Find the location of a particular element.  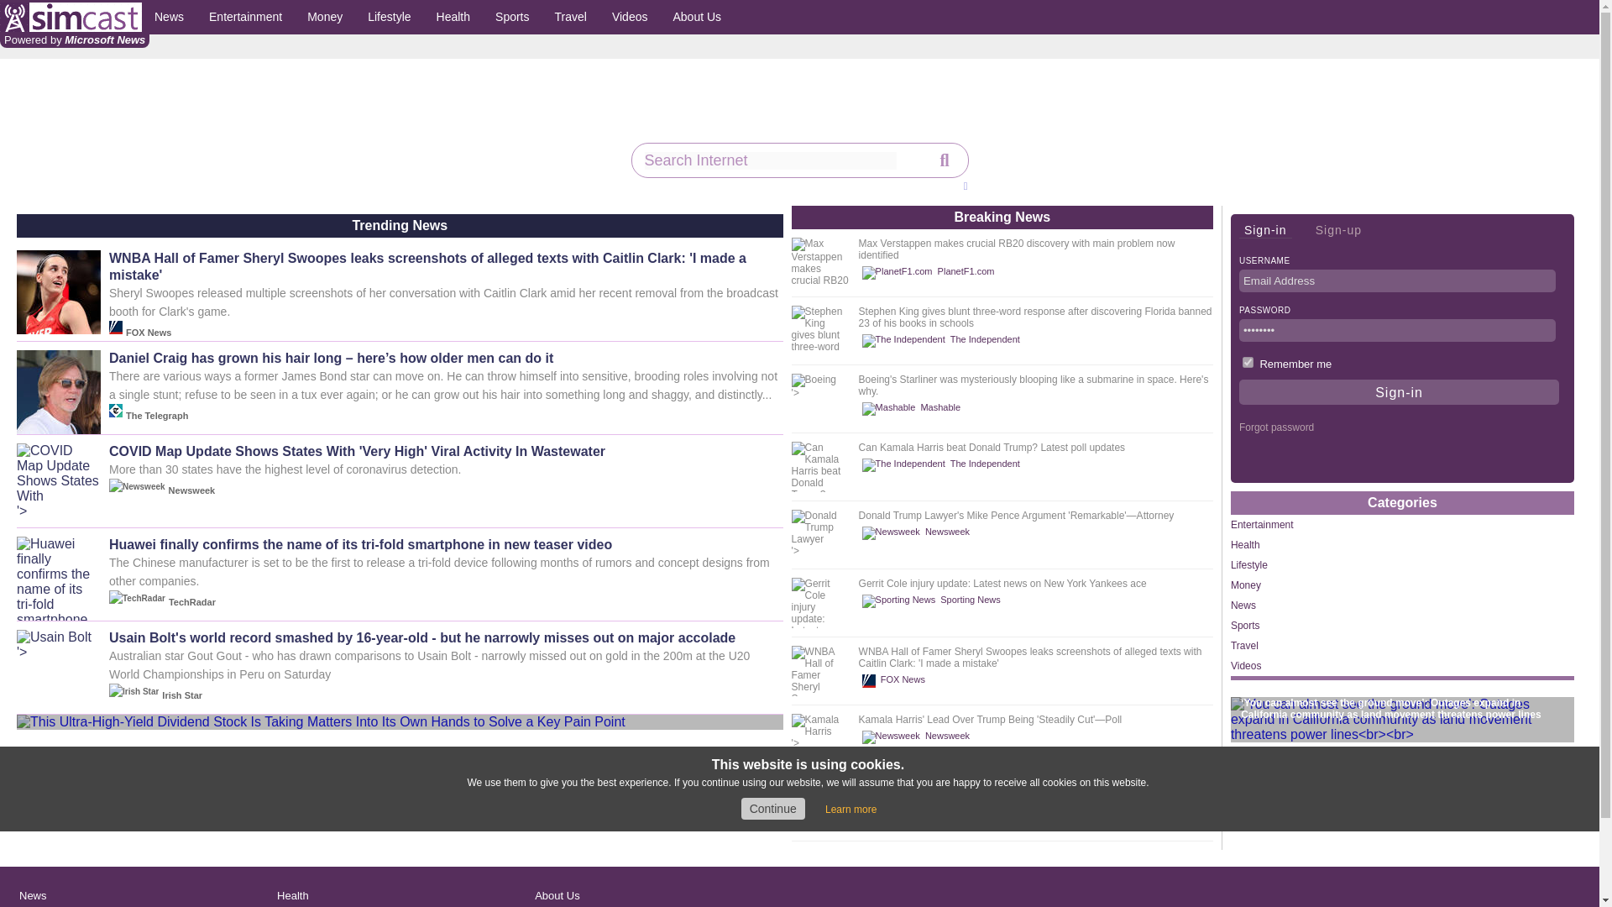

Health is located at coordinates (453, 17).